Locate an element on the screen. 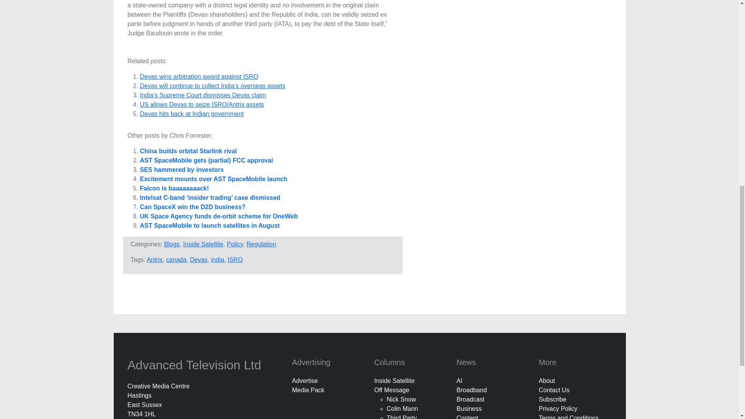 Image resolution: width=745 pixels, height=419 pixels. Antrix is located at coordinates (154, 260).